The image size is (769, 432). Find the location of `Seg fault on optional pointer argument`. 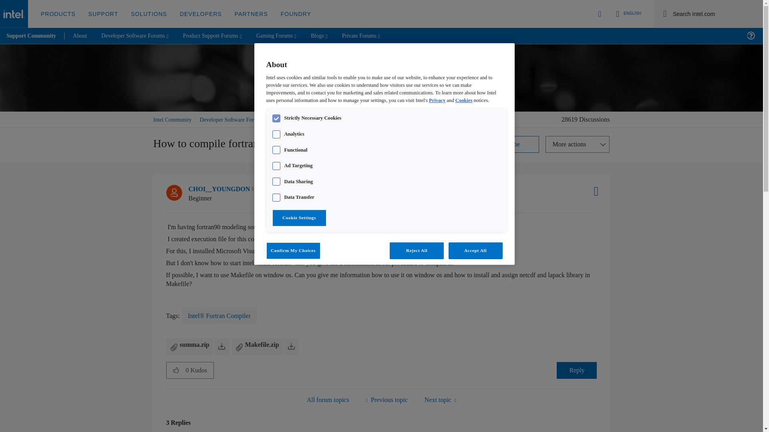

Seg fault on optional pointer argument is located at coordinates (386, 400).